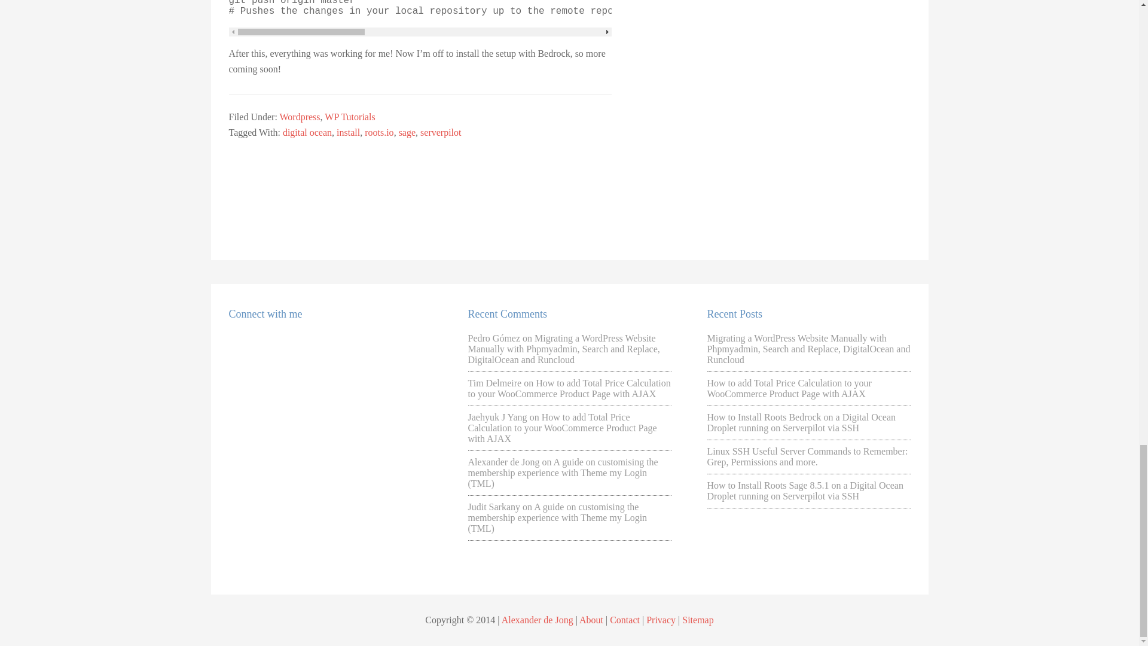 Image resolution: width=1148 pixels, height=646 pixels. I want to click on WP Tutorials, so click(350, 117).